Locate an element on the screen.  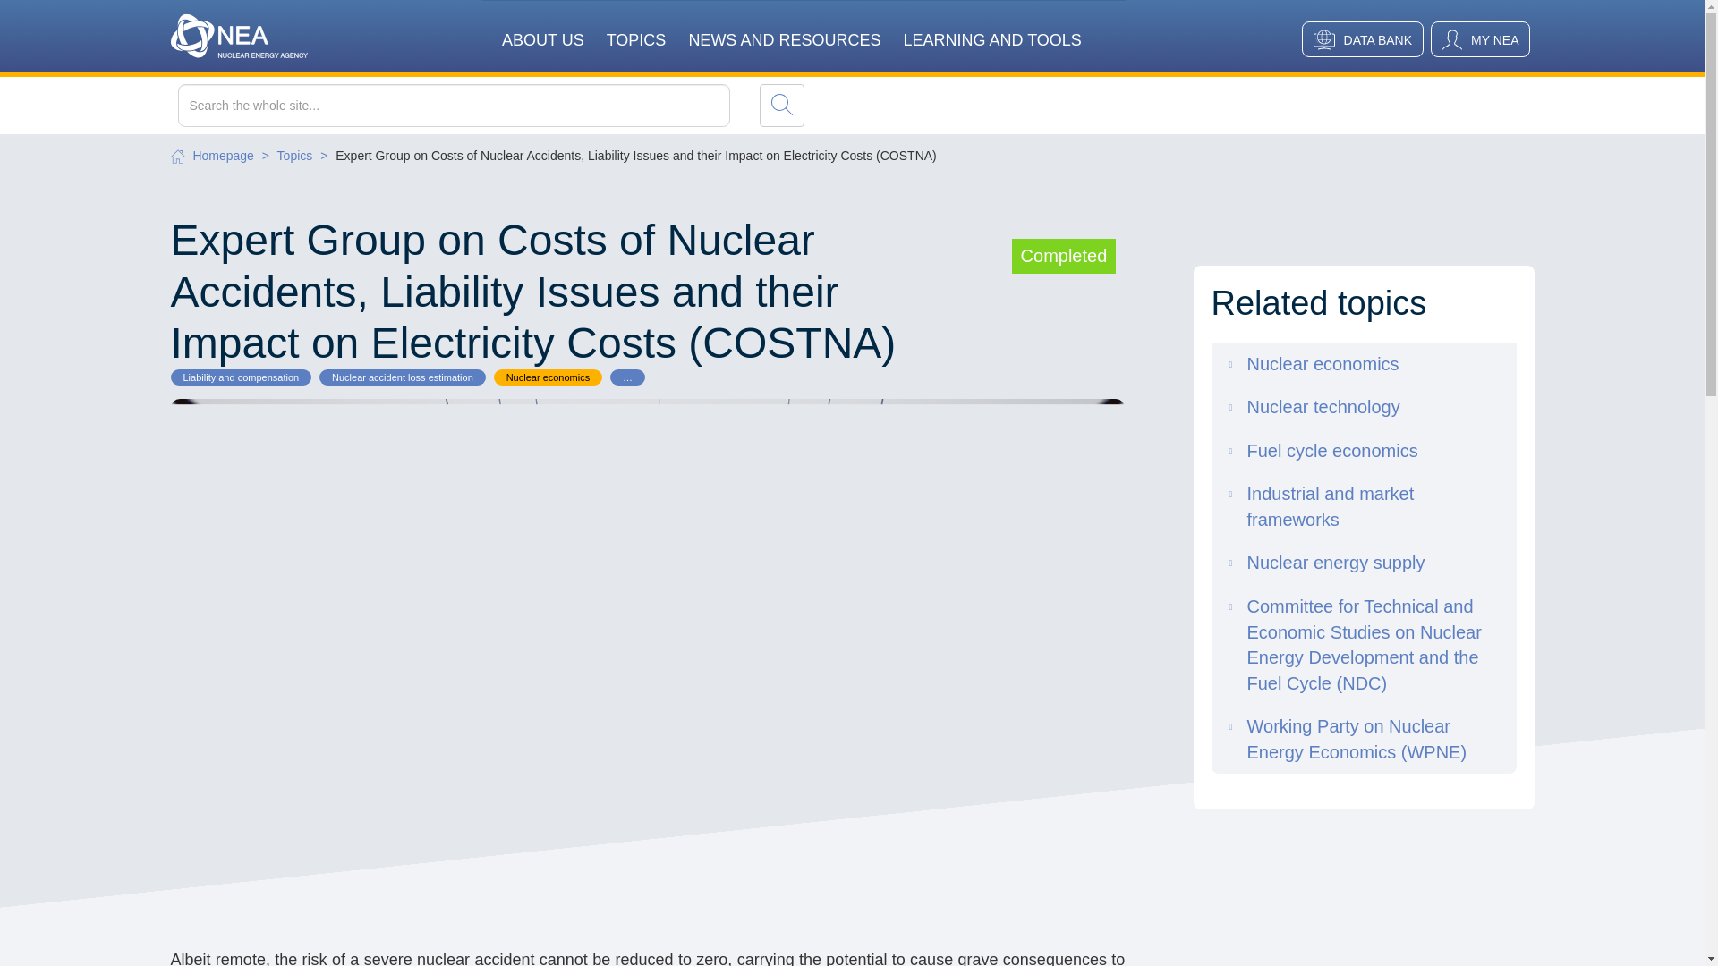
ABOUT US is located at coordinates (542, 28).